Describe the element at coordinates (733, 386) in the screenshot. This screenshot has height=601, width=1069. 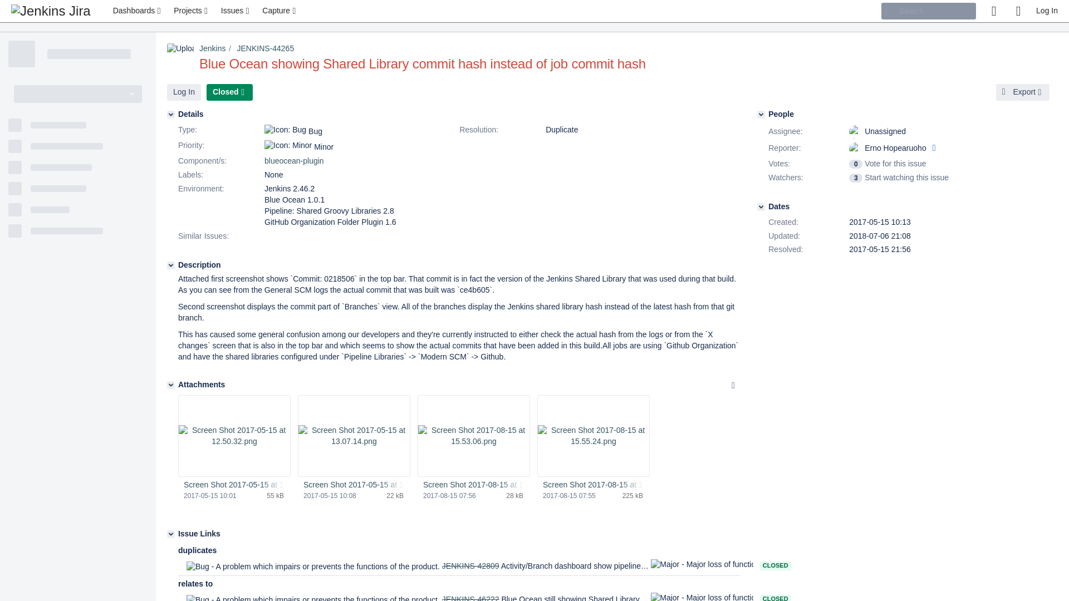
I see `Options` at that location.